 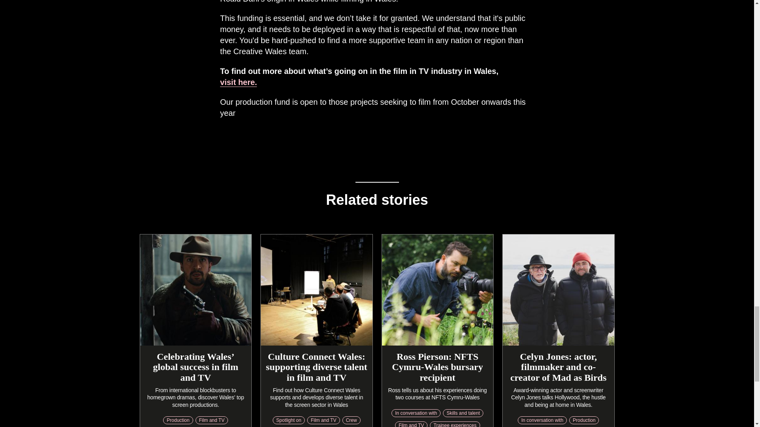 I want to click on Production, so click(x=178, y=420).